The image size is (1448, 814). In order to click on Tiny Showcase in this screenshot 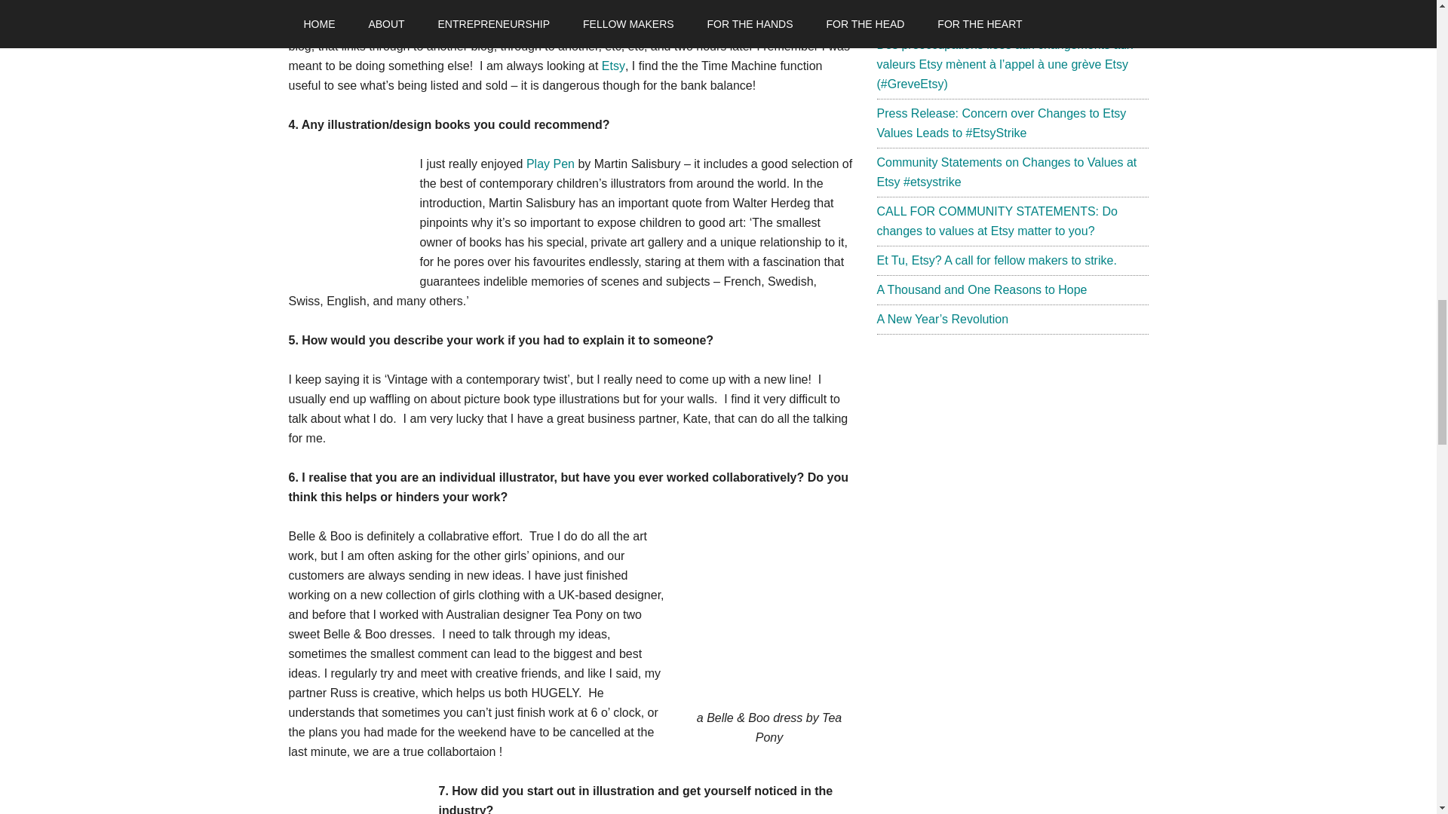, I will do `click(430, 8)`.